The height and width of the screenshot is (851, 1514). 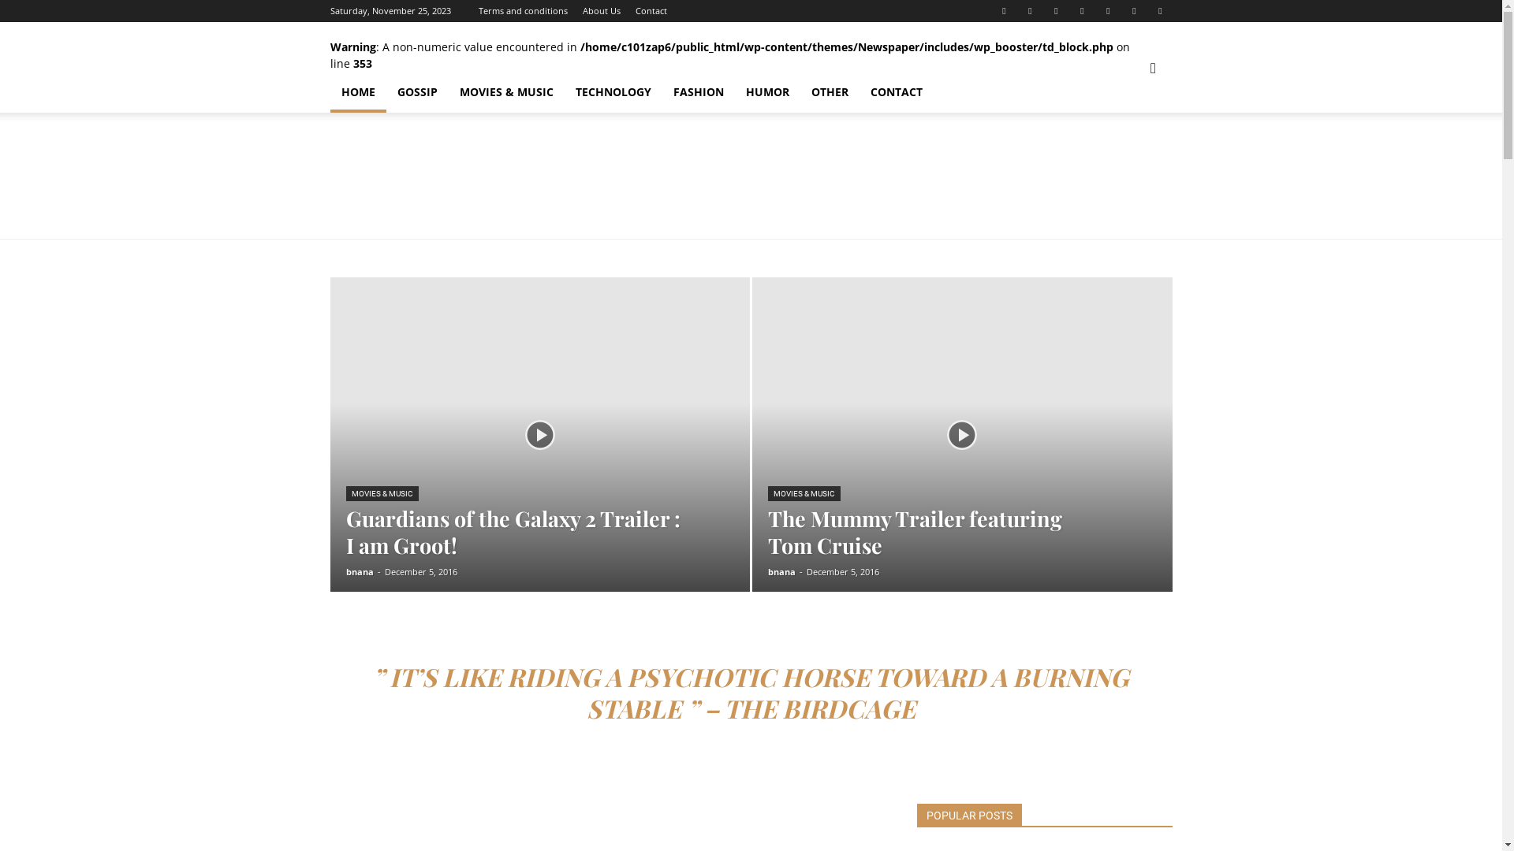 What do you see at coordinates (1031, 11) in the screenshot?
I see `Google+` at bounding box center [1031, 11].